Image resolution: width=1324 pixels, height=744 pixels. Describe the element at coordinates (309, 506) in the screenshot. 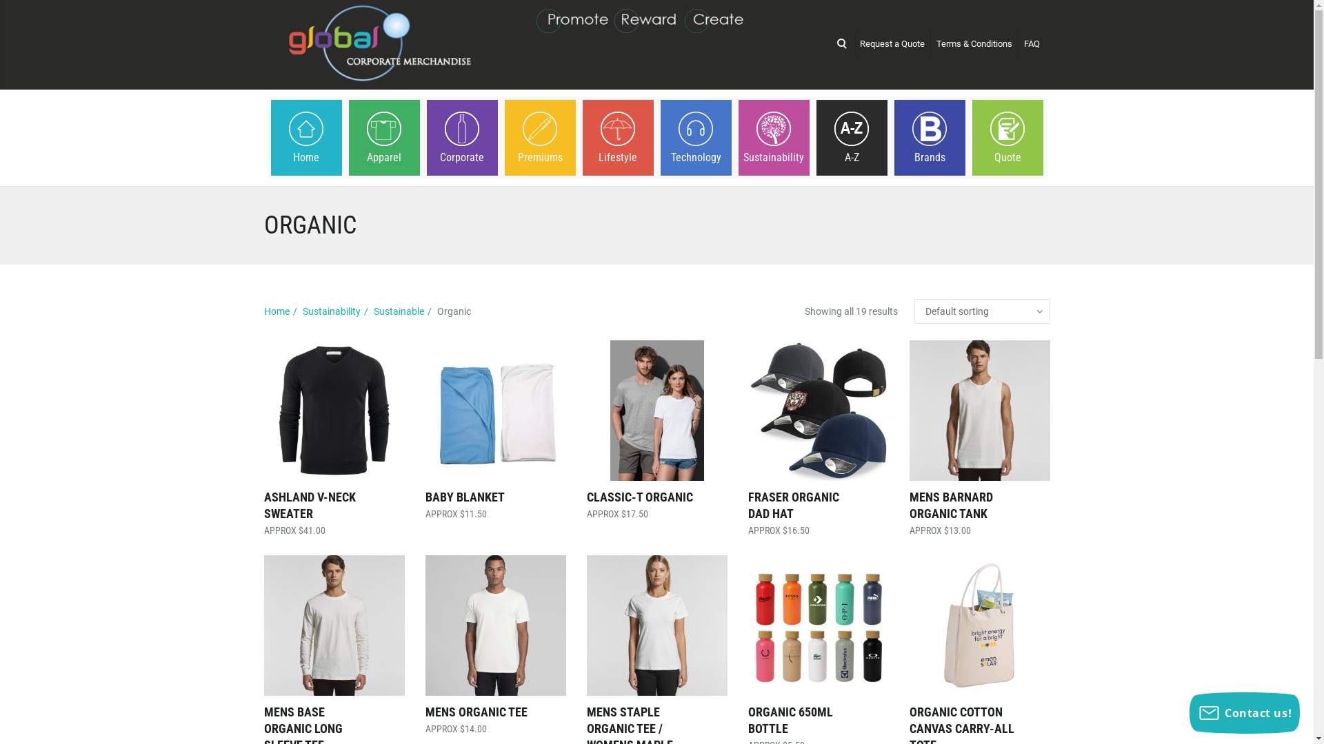

I see `ASHLAND V-NECK SWEATER` at that location.